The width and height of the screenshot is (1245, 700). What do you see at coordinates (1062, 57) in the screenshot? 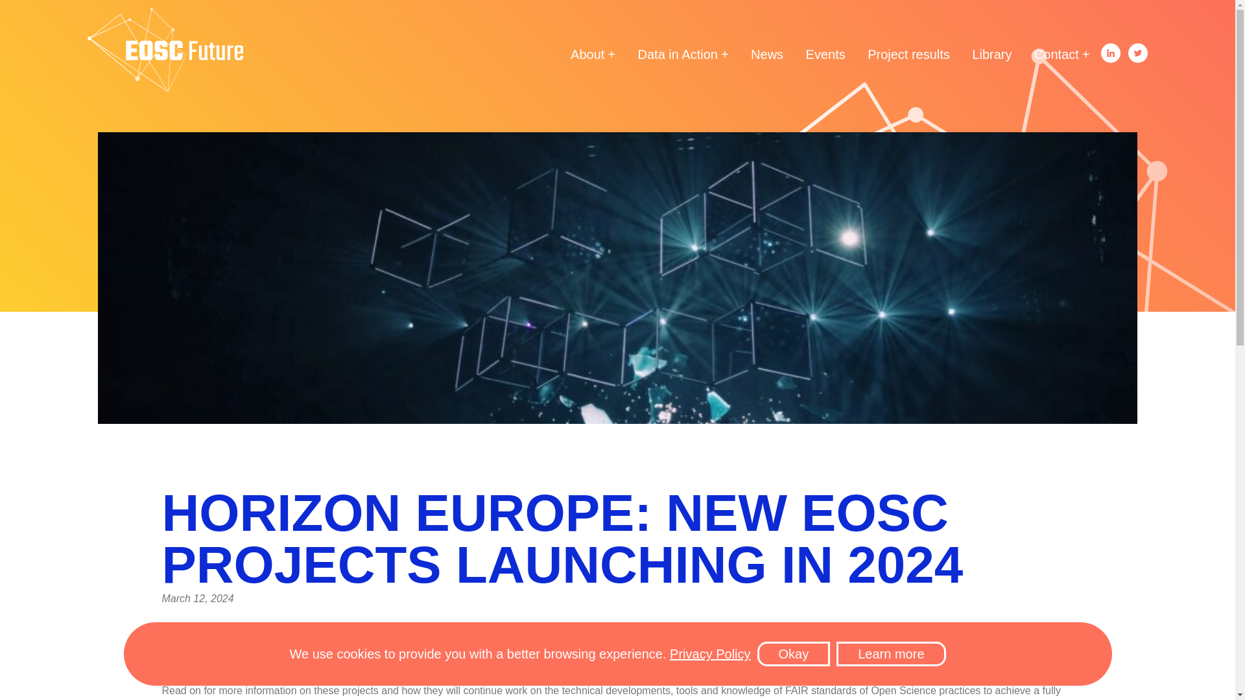
I see `Contact` at bounding box center [1062, 57].